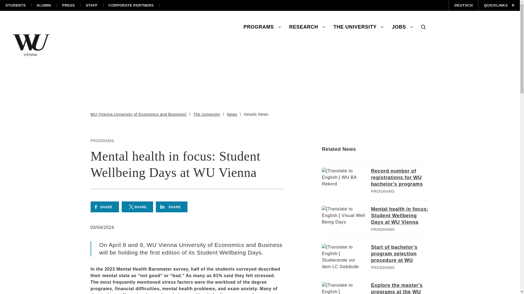 The height and width of the screenshot is (294, 524). I want to click on Programs, so click(383, 191).